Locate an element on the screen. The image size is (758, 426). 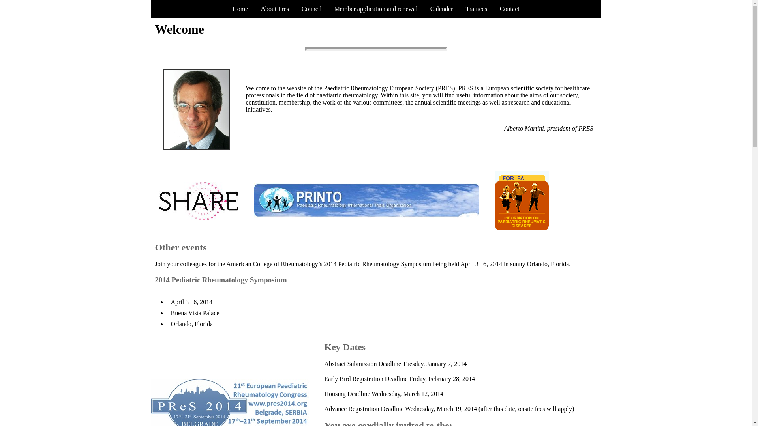
Trainees is located at coordinates (476, 9).